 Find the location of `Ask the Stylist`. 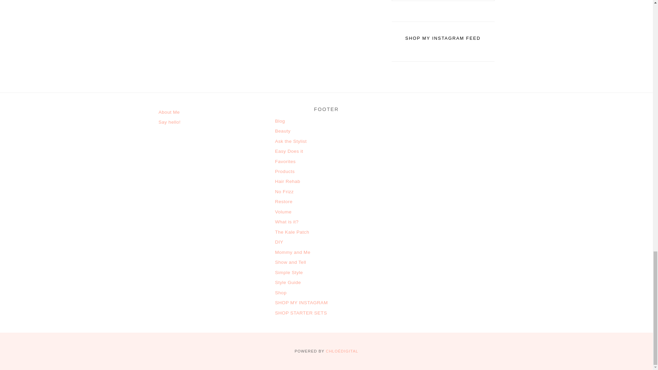

Ask the Stylist is located at coordinates (291, 141).